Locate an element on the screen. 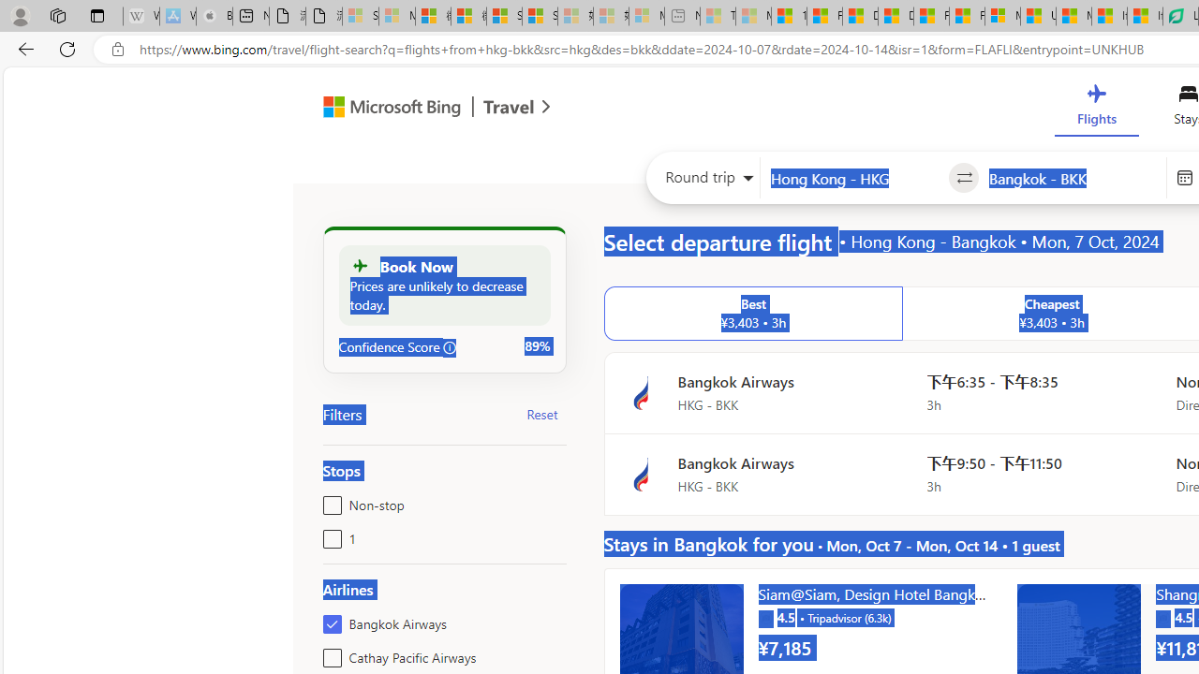 This screenshot has width=1199, height=674. Sign in to your Microsoft account - Sleeping is located at coordinates (361, 17).